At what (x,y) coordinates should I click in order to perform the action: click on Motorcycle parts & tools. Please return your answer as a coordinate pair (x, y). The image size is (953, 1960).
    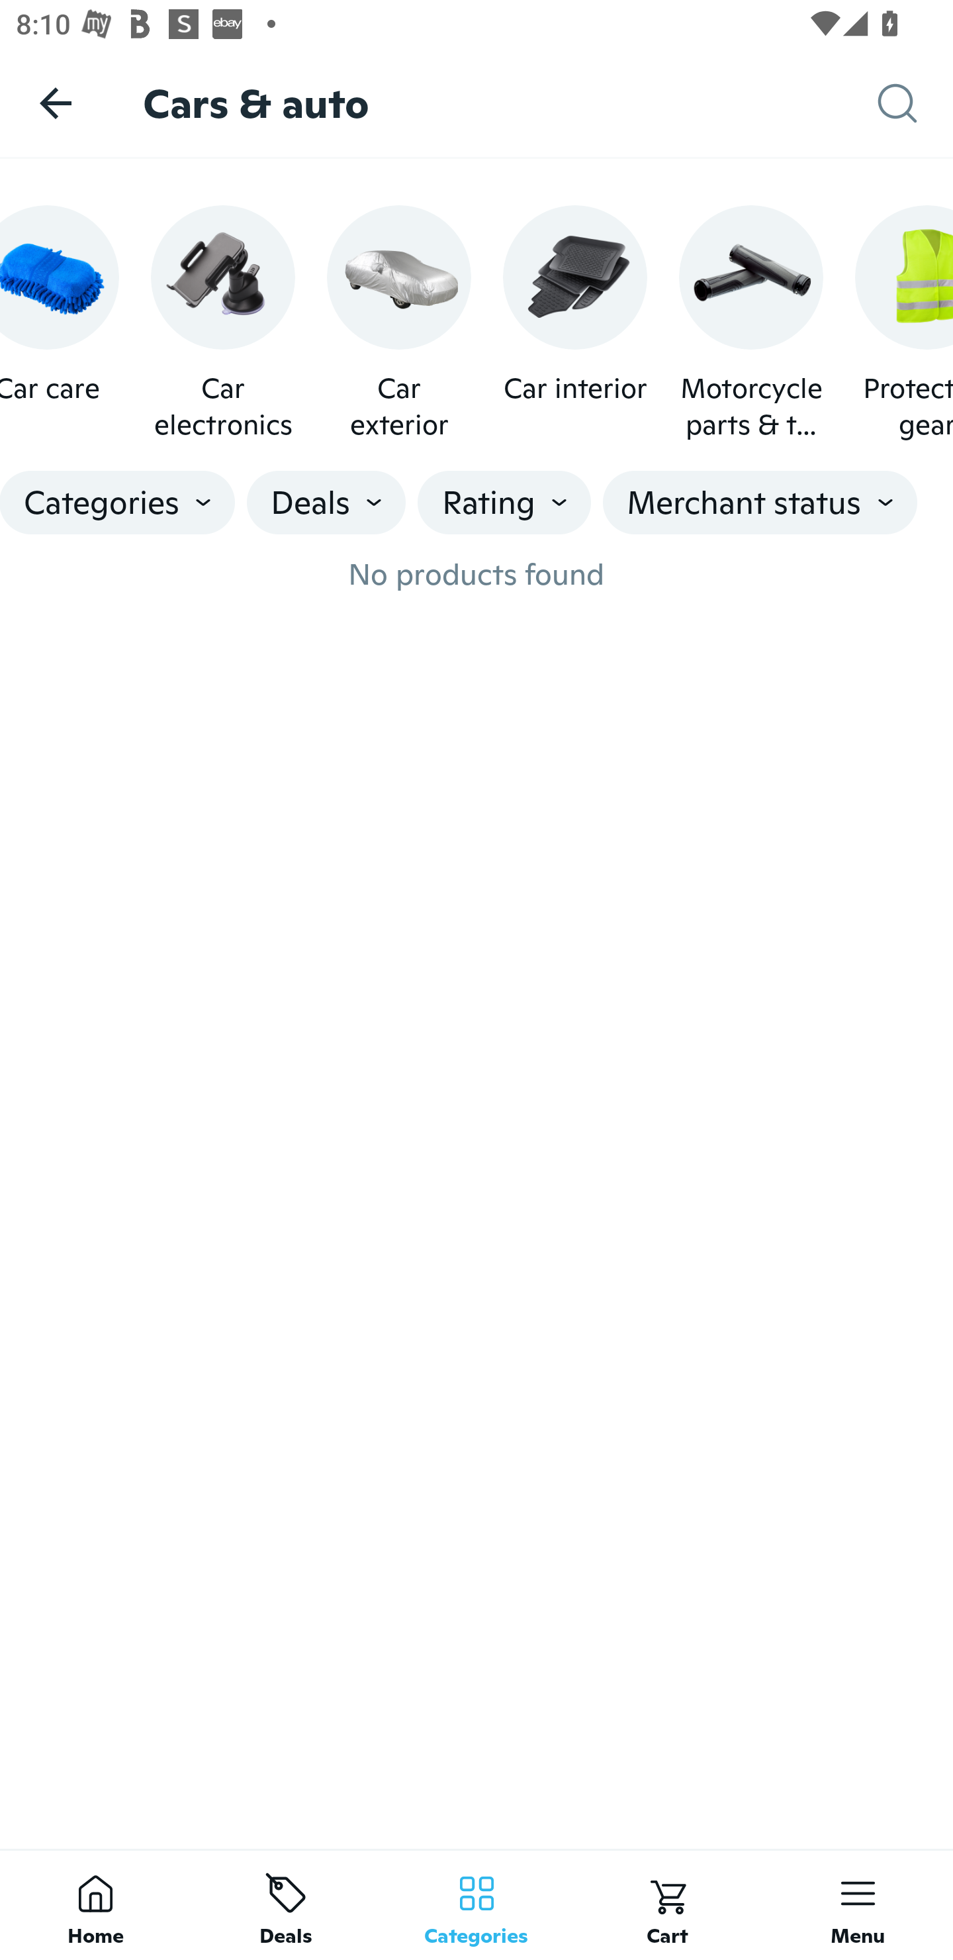
    Looking at the image, I should click on (750, 324).